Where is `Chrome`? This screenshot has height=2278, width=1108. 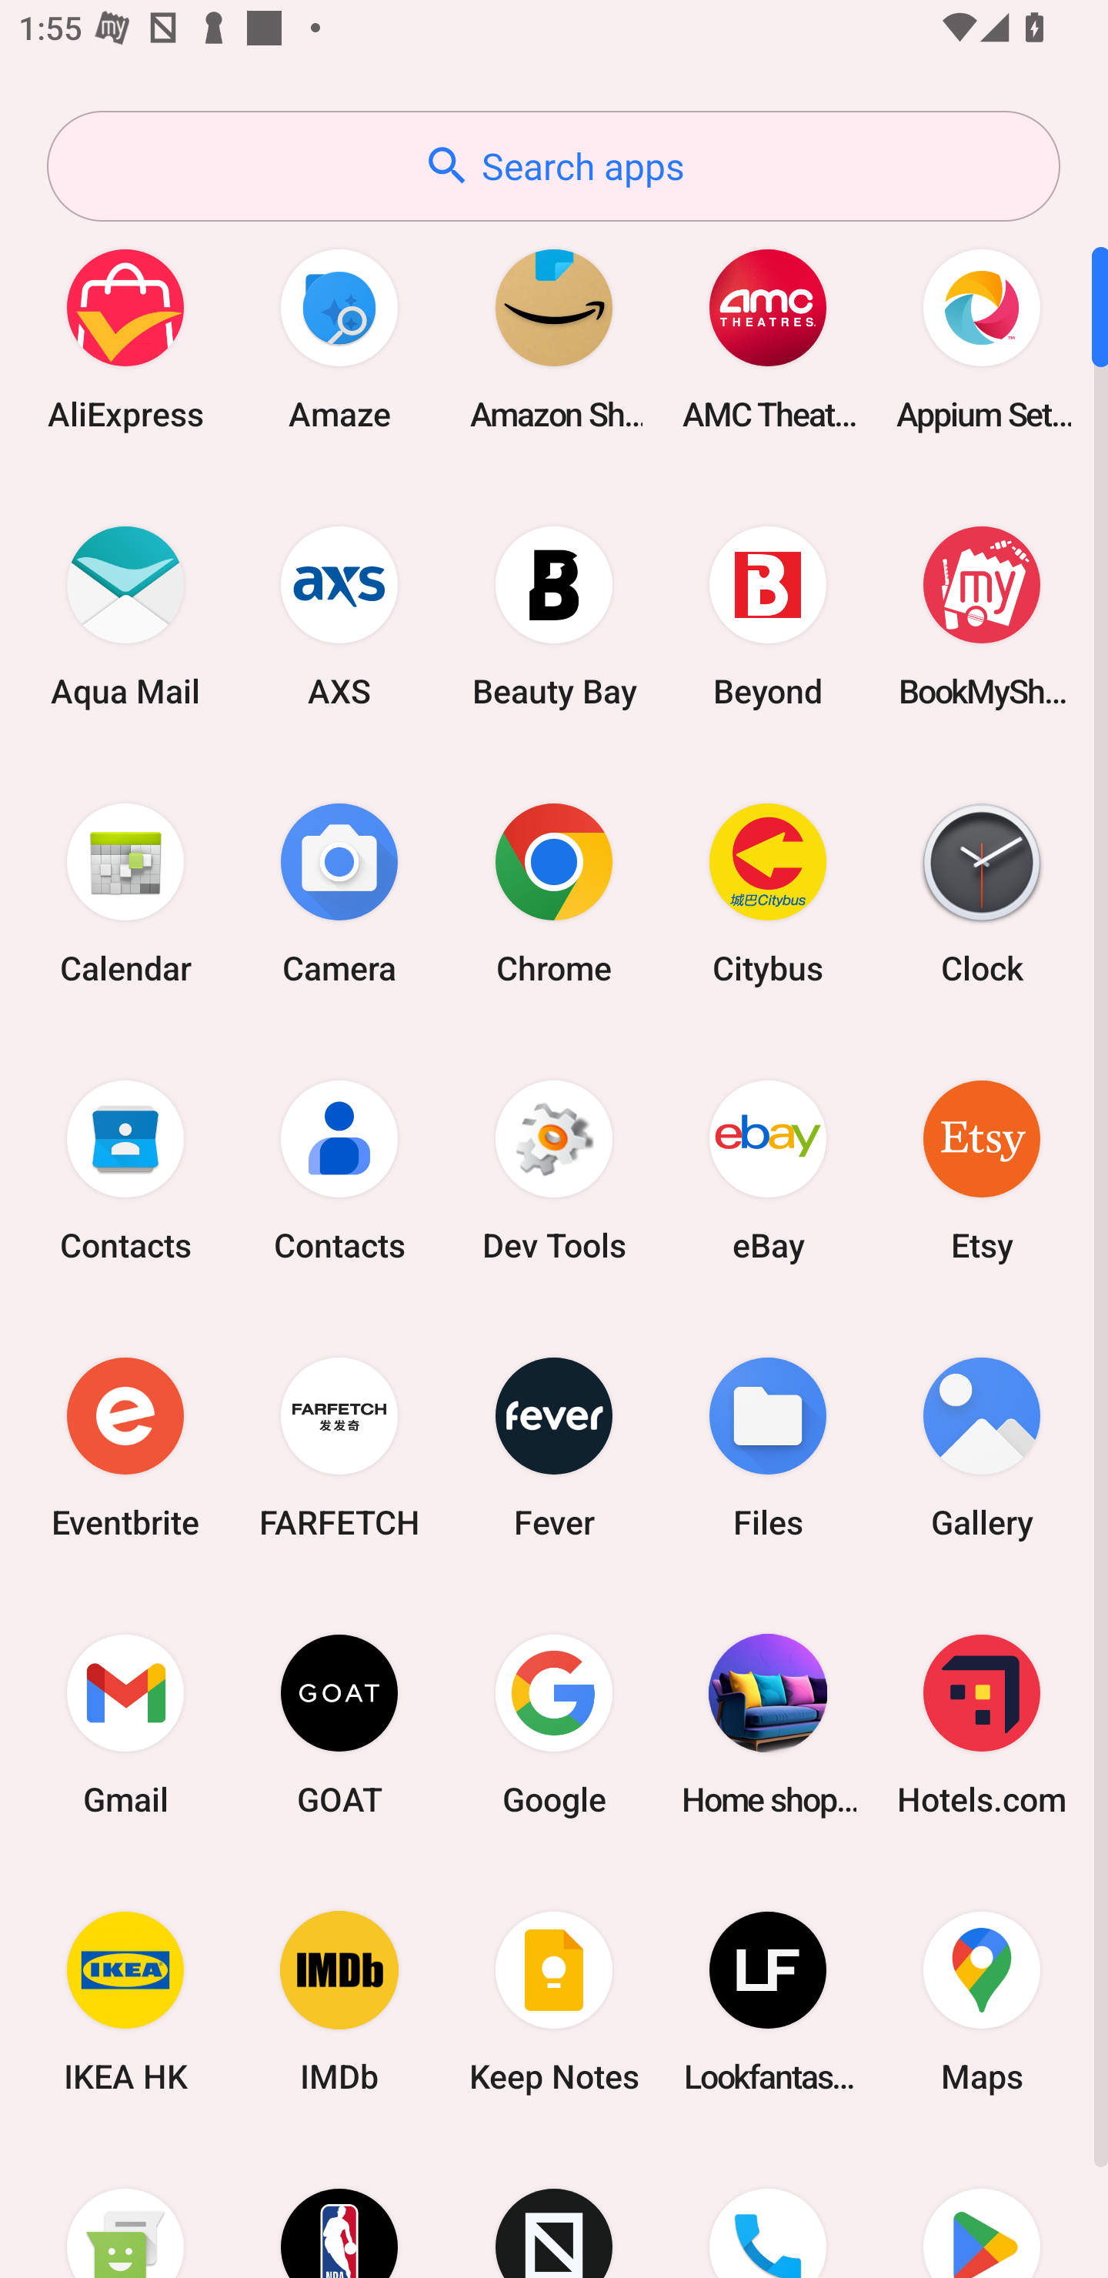 Chrome is located at coordinates (554, 893).